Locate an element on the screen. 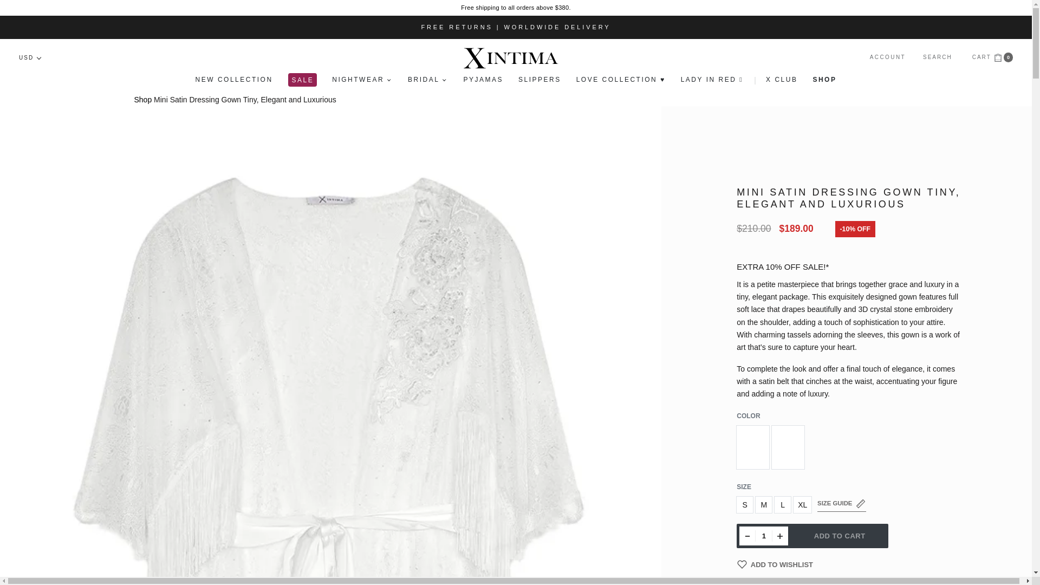  Add to wishlist is located at coordinates (775, 564).